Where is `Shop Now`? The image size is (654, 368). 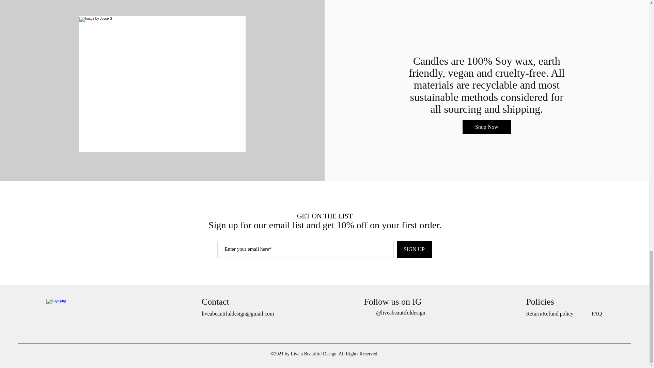
Shop Now is located at coordinates (486, 127).